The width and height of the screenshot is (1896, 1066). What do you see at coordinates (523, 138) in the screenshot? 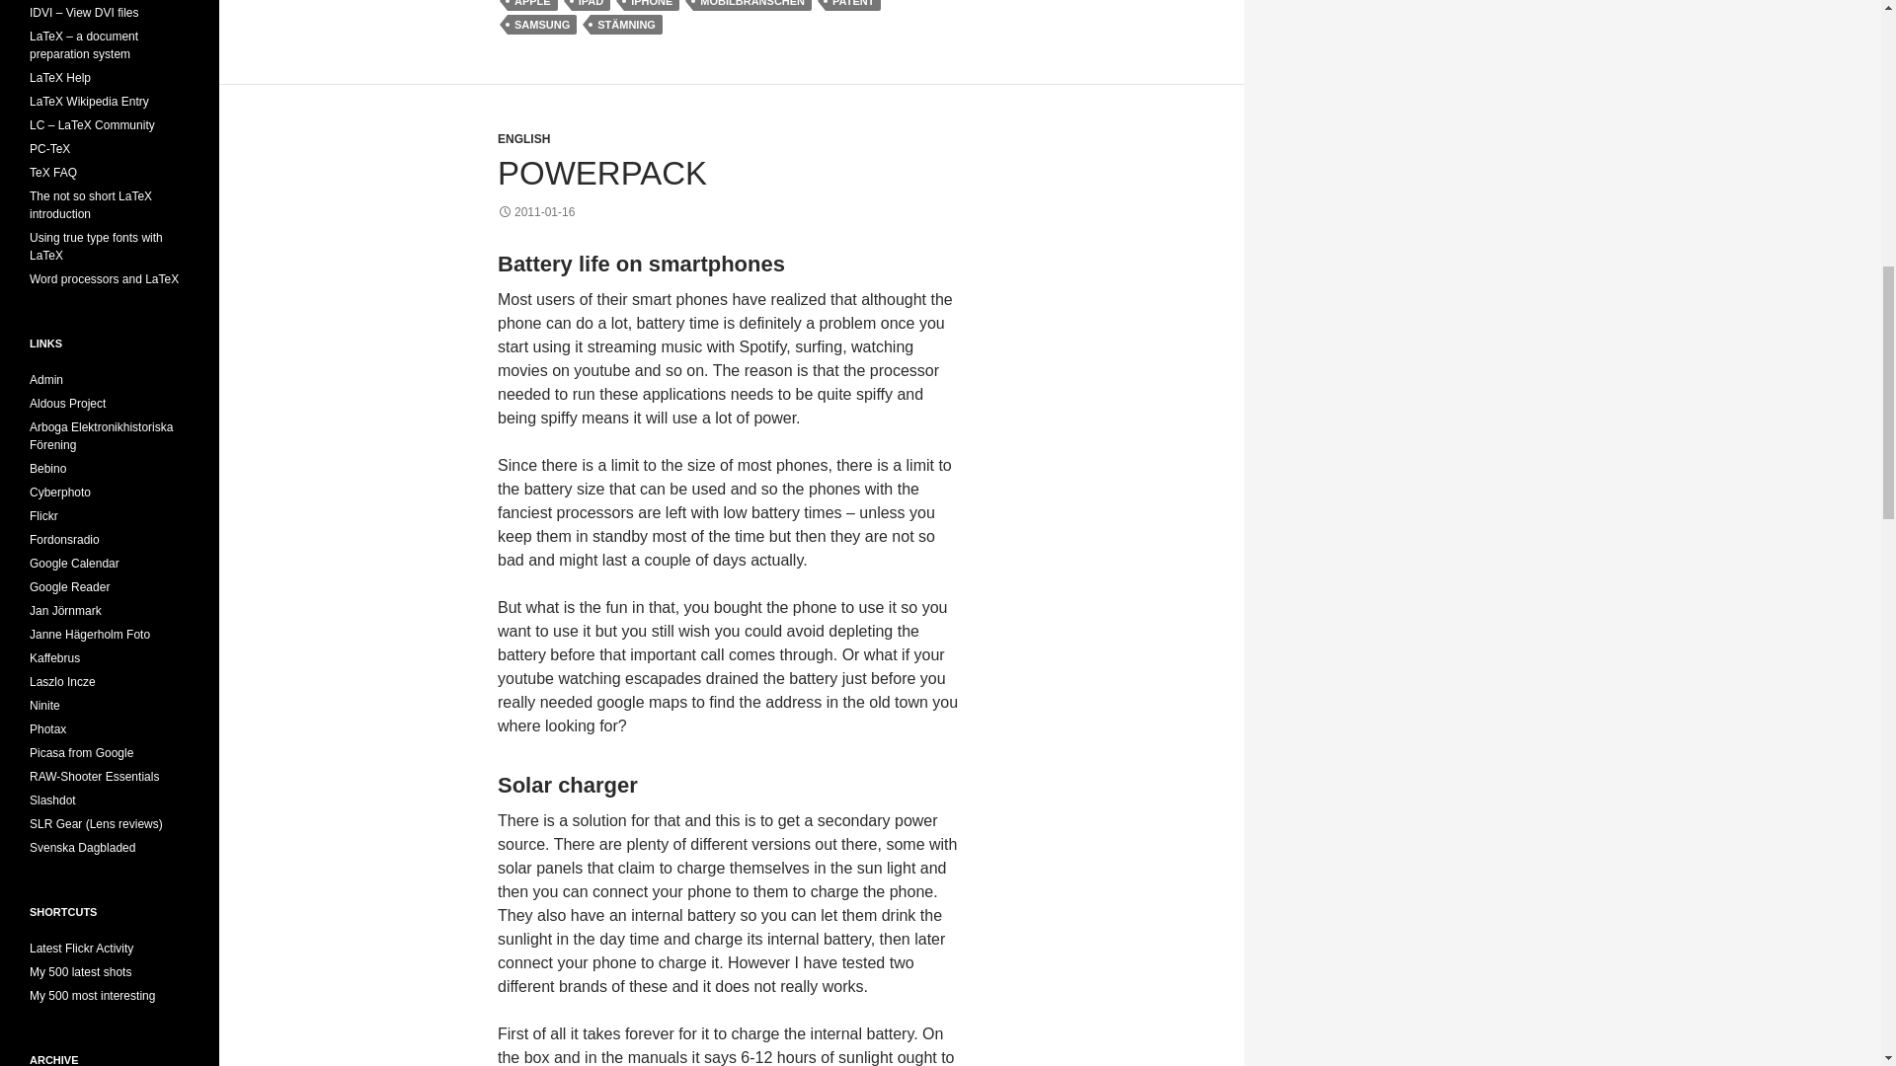
I see `ENGLISH` at bounding box center [523, 138].